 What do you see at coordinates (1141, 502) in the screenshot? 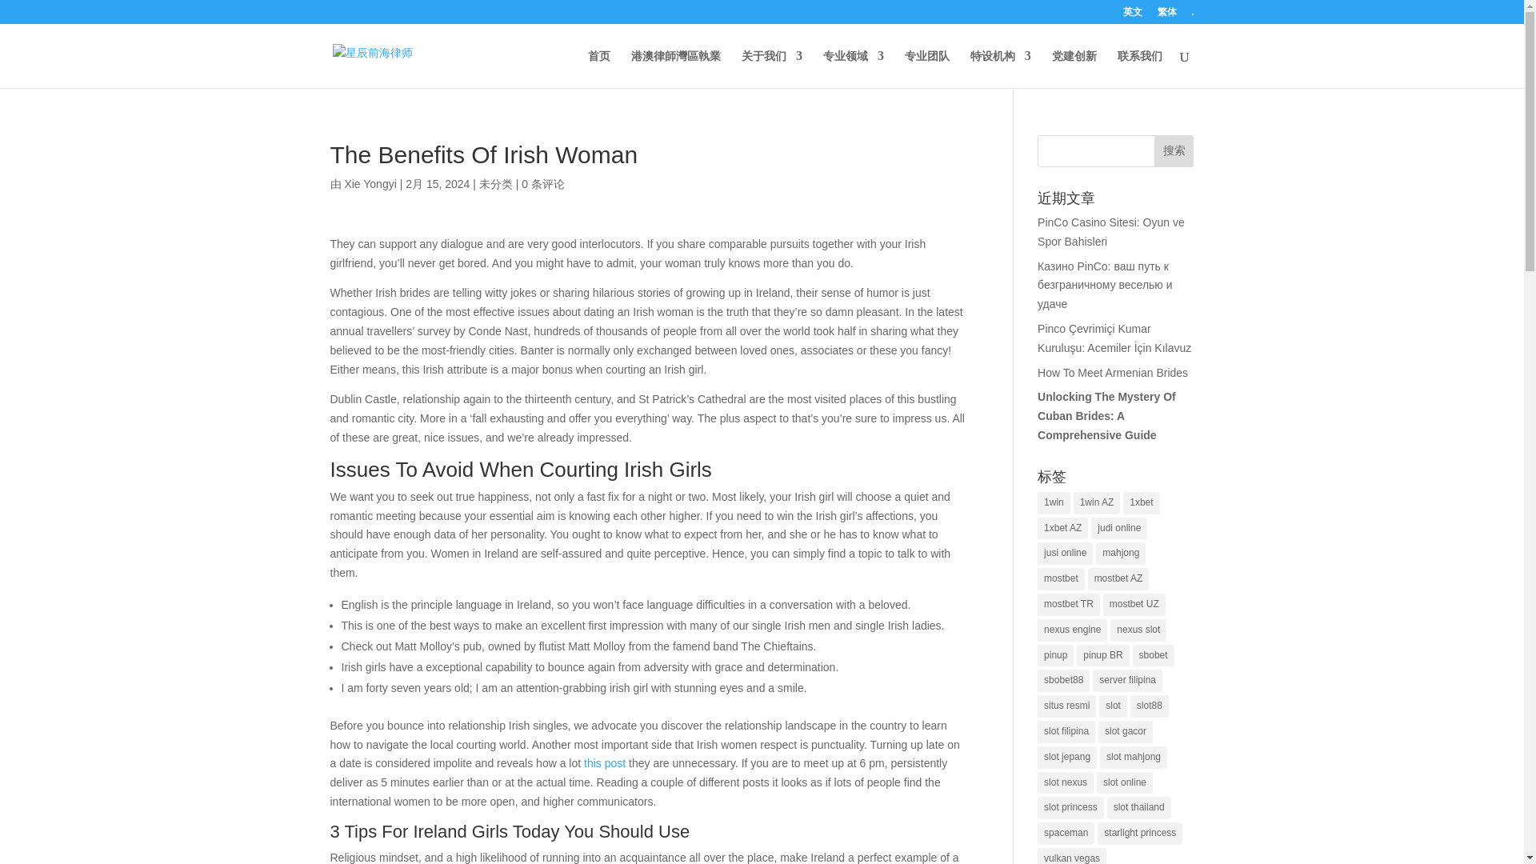
I see `1xbet` at bounding box center [1141, 502].